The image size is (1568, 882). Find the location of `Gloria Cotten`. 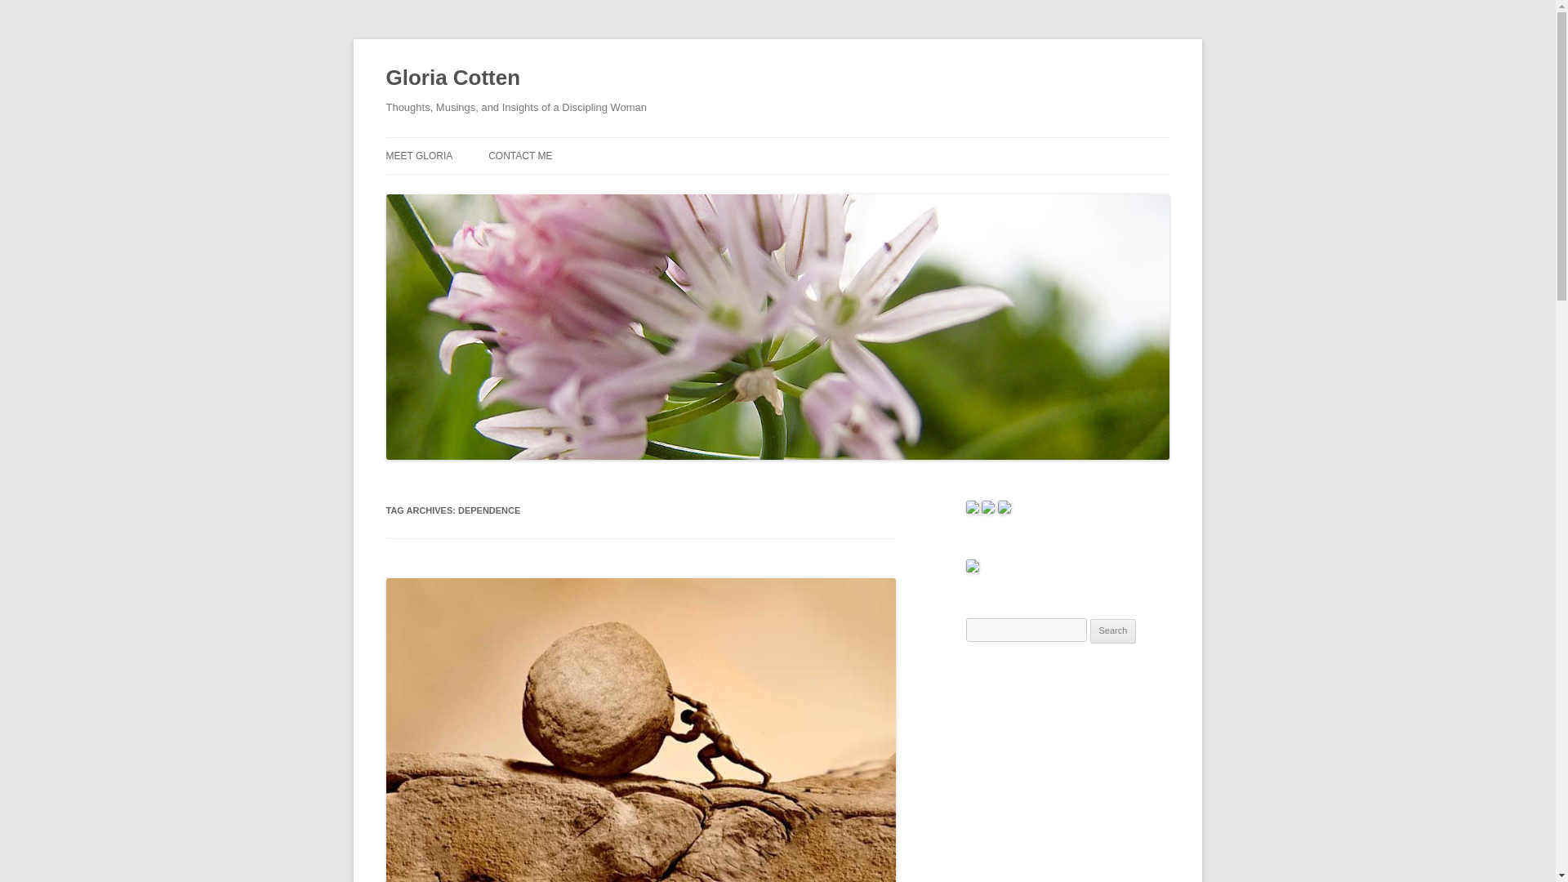

Gloria Cotten is located at coordinates (452, 78).